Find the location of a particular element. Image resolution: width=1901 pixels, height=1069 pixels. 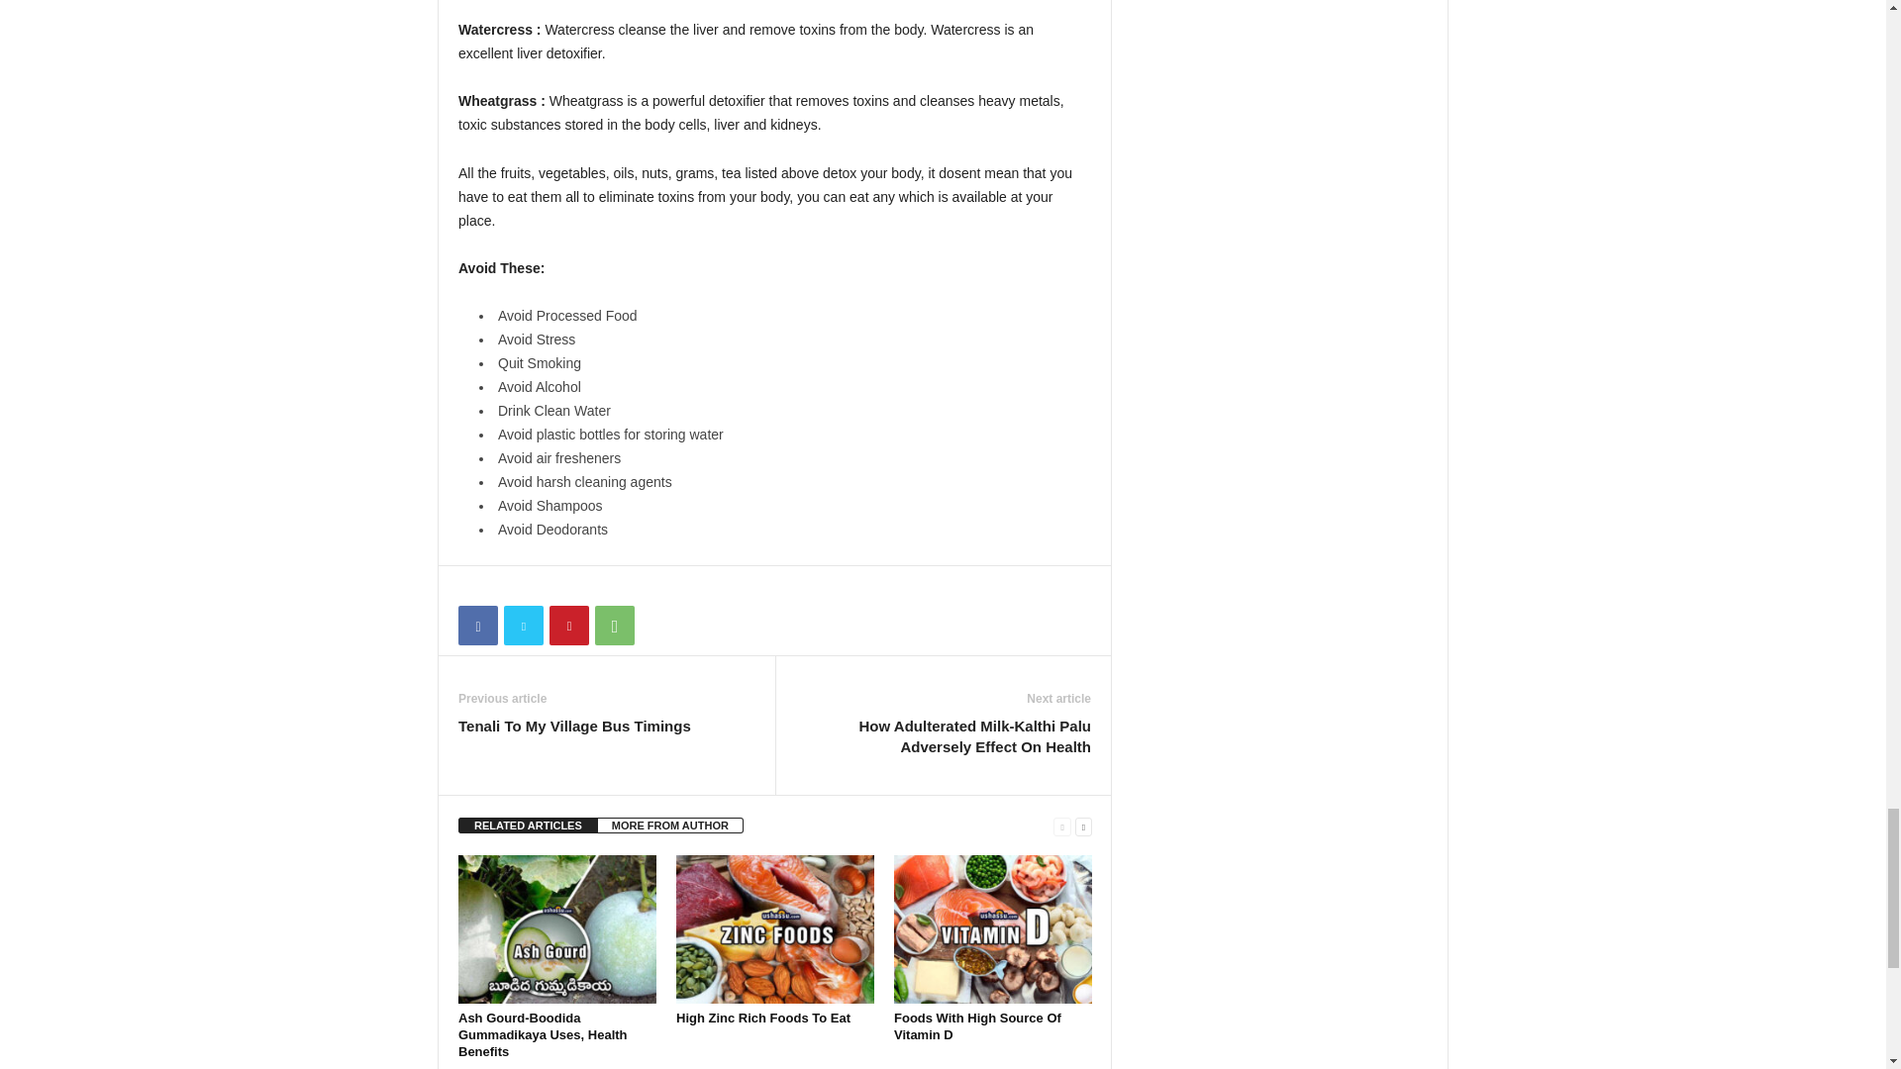

Pinterest is located at coordinates (568, 626).